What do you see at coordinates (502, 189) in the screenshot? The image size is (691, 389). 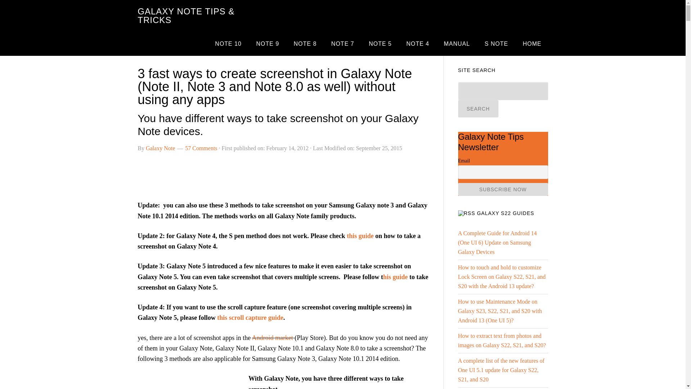 I see `Subscribe Now` at bounding box center [502, 189].